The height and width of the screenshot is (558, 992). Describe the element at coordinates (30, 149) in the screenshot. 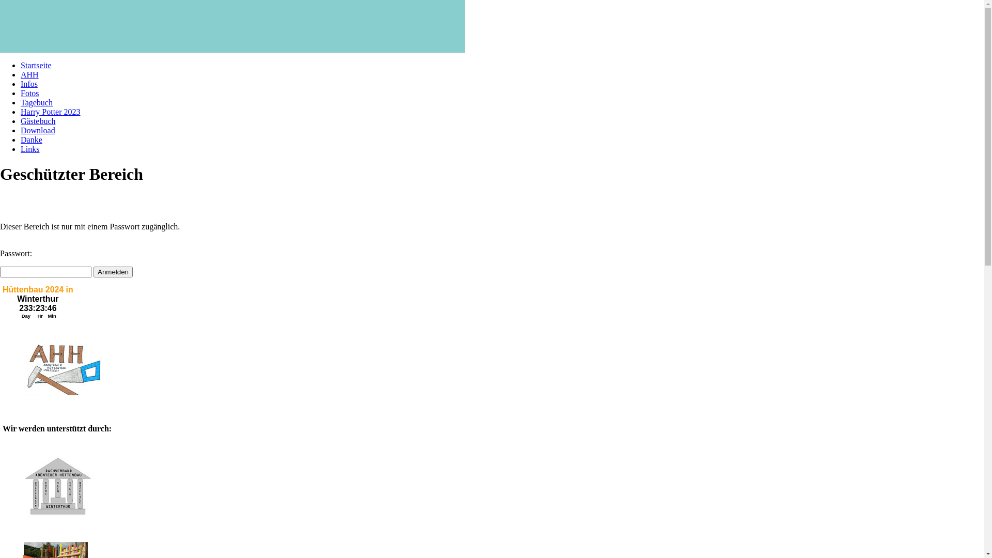

I see `Links` at that location.